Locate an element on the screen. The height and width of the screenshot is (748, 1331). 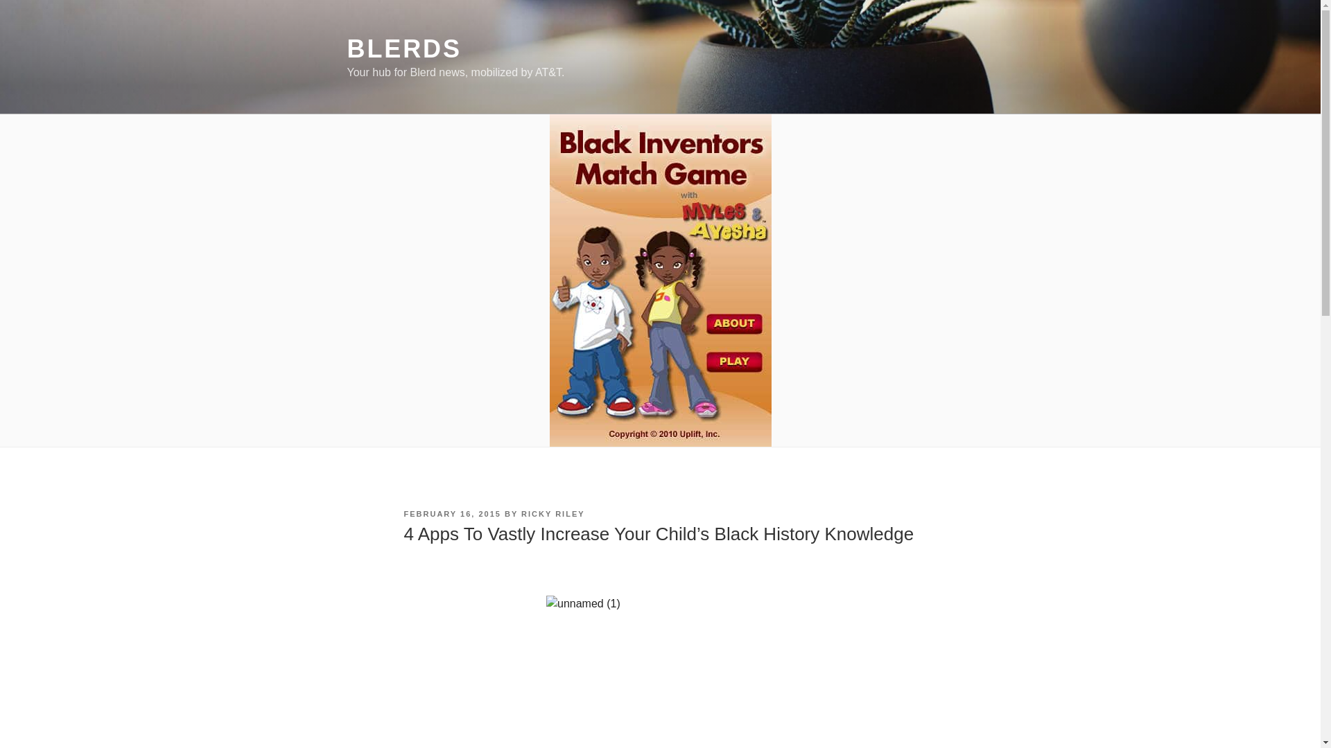
RICKY RILEY is located at coordinates (553, 514).